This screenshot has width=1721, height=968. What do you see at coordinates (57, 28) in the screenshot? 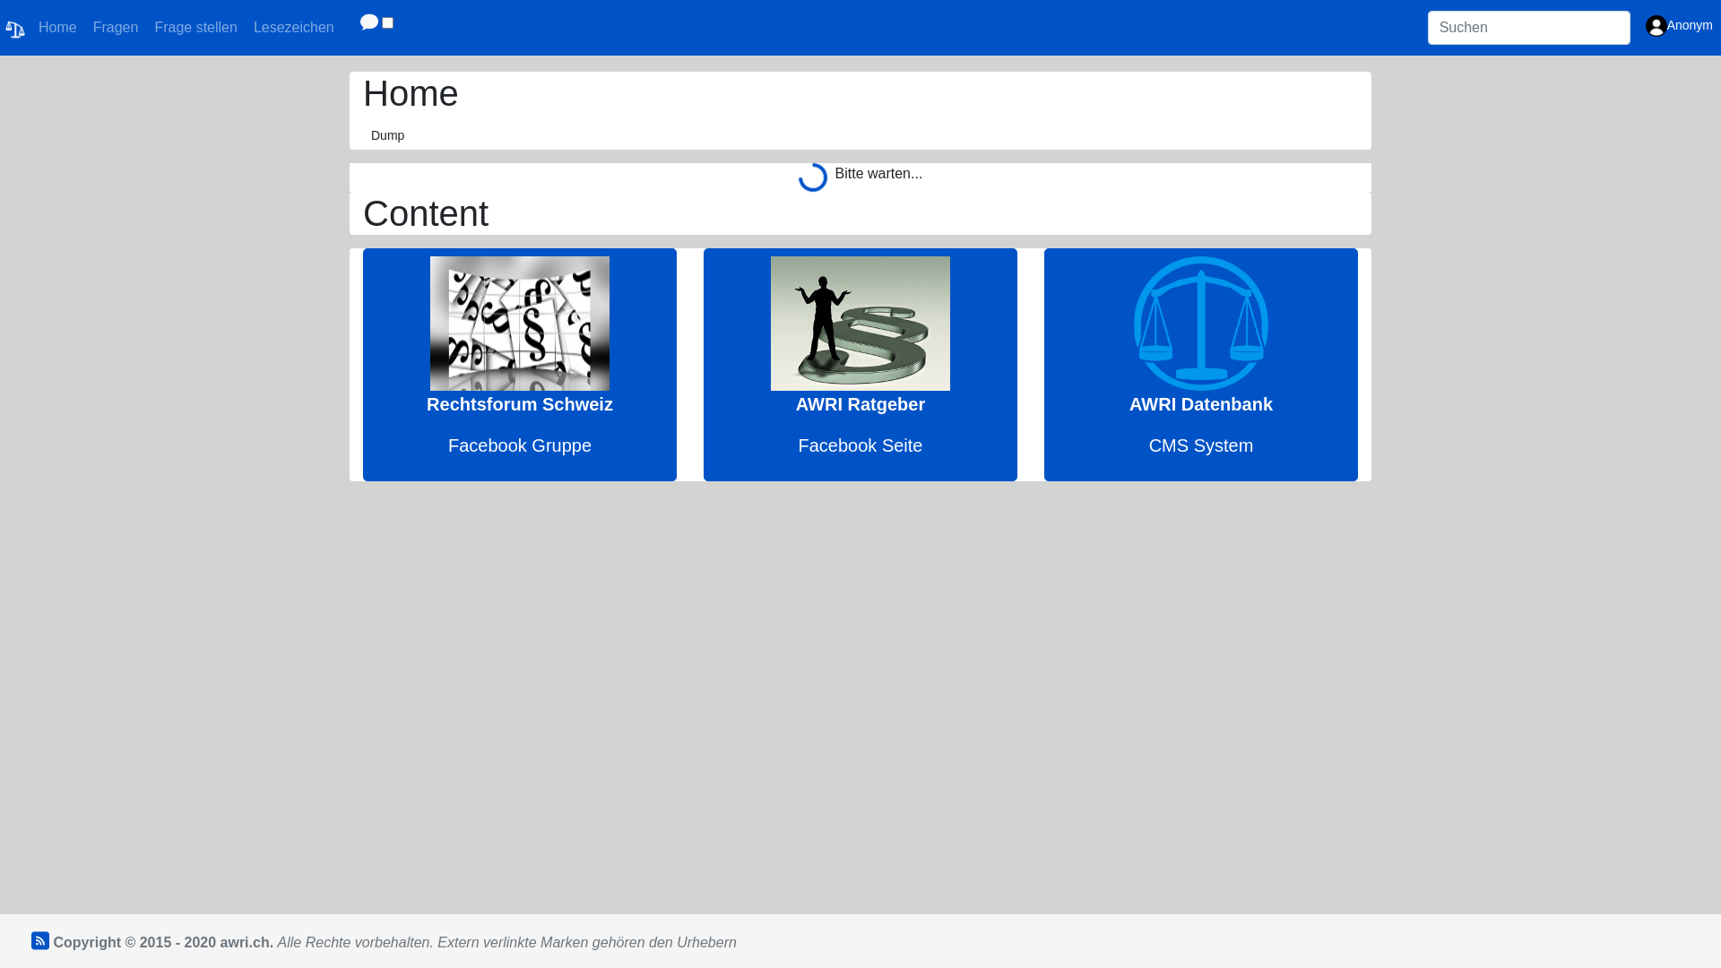
I see `Home
(current)` at bounding box center [57, 28].